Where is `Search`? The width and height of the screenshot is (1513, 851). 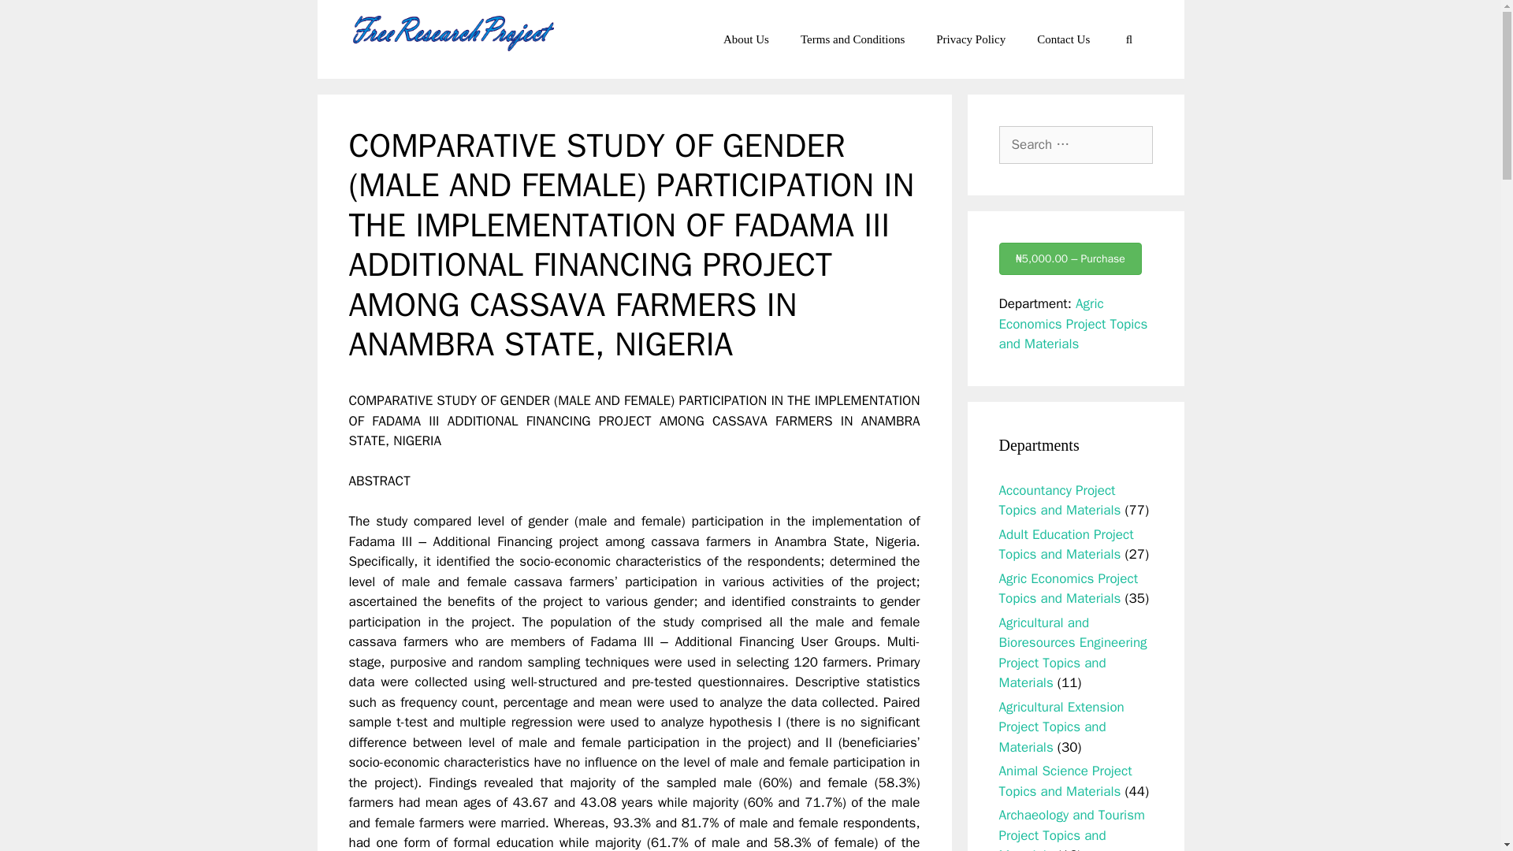 Search is located at coordinates (37, 19).